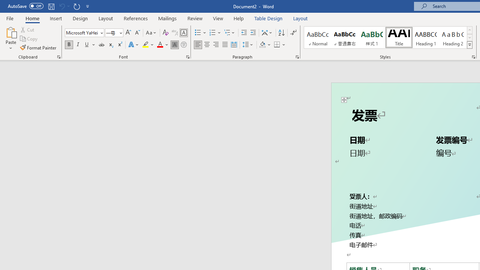 Image resolution: width=480 pixels, height=270 pixels. What do you see at coordinates (216, 45) in the screenshot?
I see `Align Right` at bounding box center [216, 45].